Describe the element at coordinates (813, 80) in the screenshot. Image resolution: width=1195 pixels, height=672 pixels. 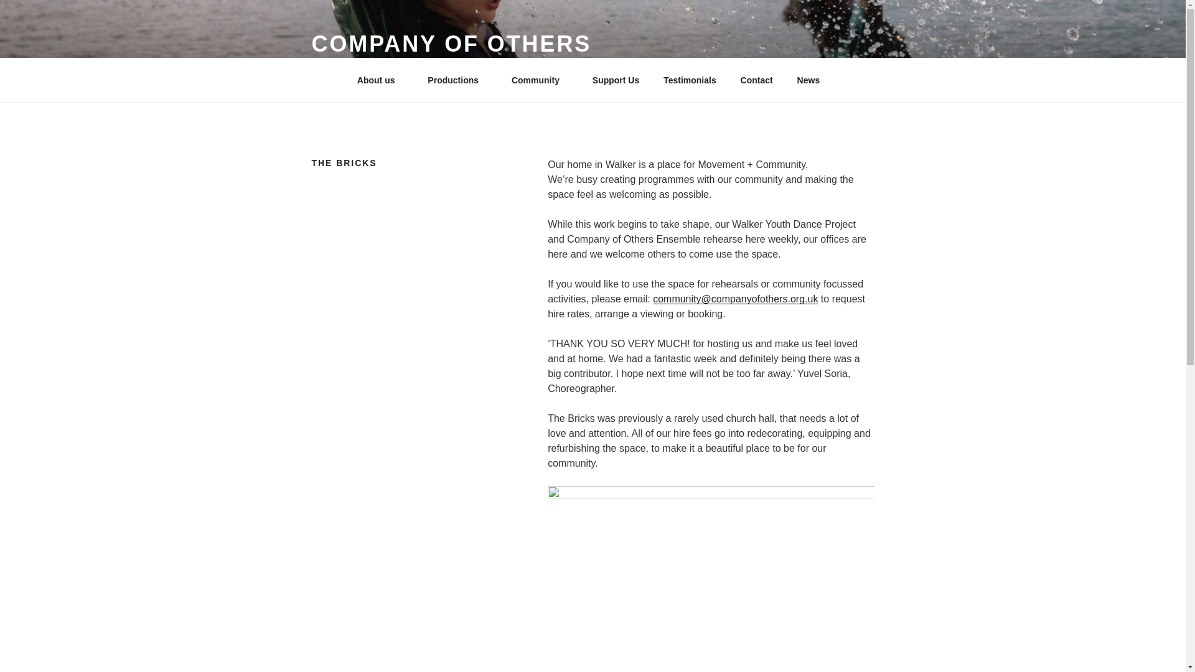
I see `News` at that location.